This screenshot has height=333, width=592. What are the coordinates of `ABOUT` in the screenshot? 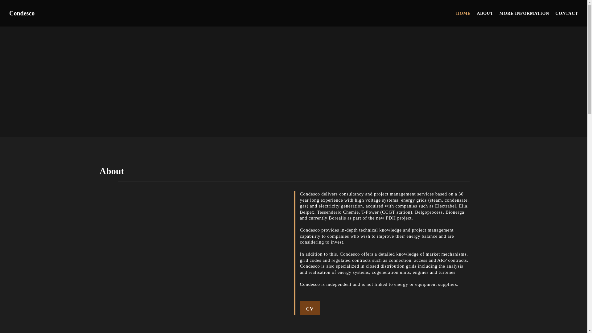 It's located at (482, 14).